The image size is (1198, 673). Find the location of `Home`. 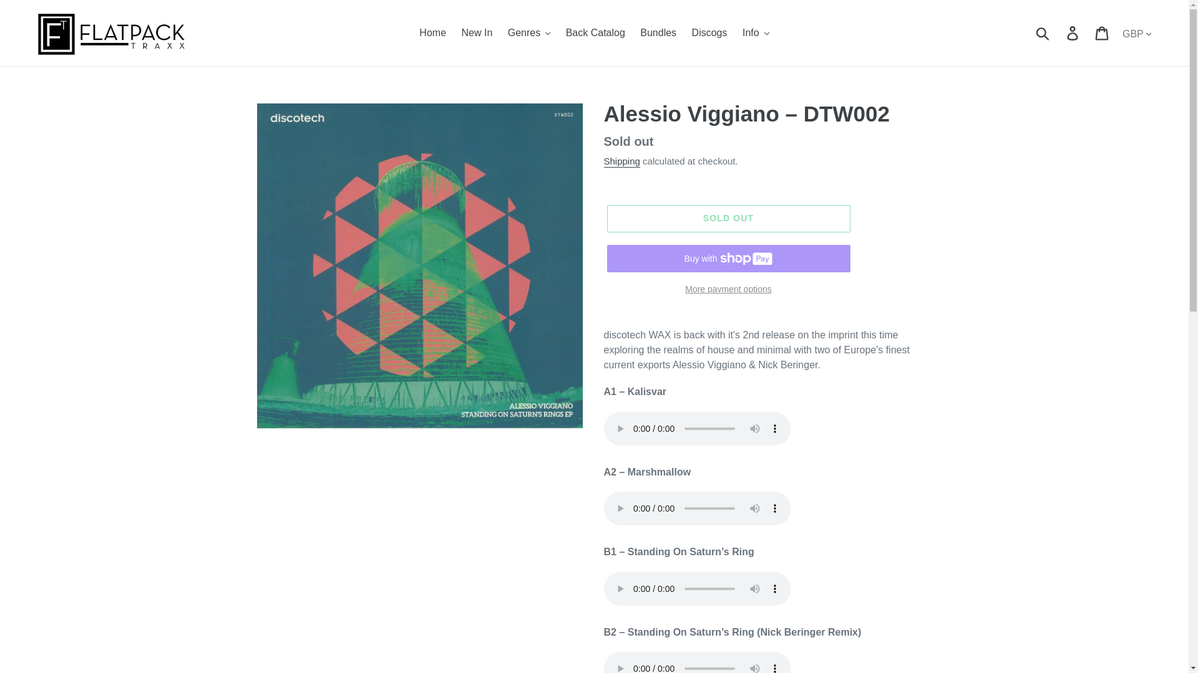

Home is located at coordinates (433, 32).